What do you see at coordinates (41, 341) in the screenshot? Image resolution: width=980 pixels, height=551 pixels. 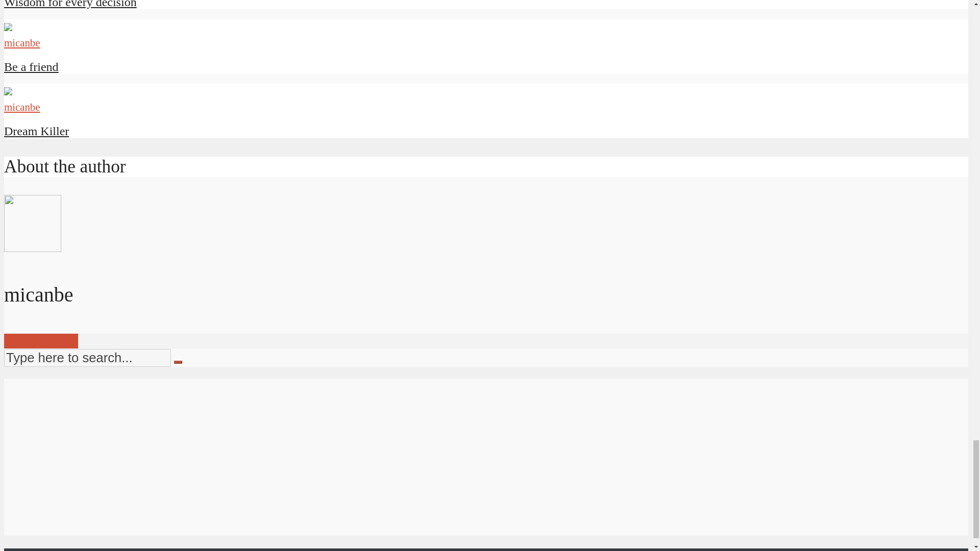 I see `View all posts` at bounding box center [41, 341].